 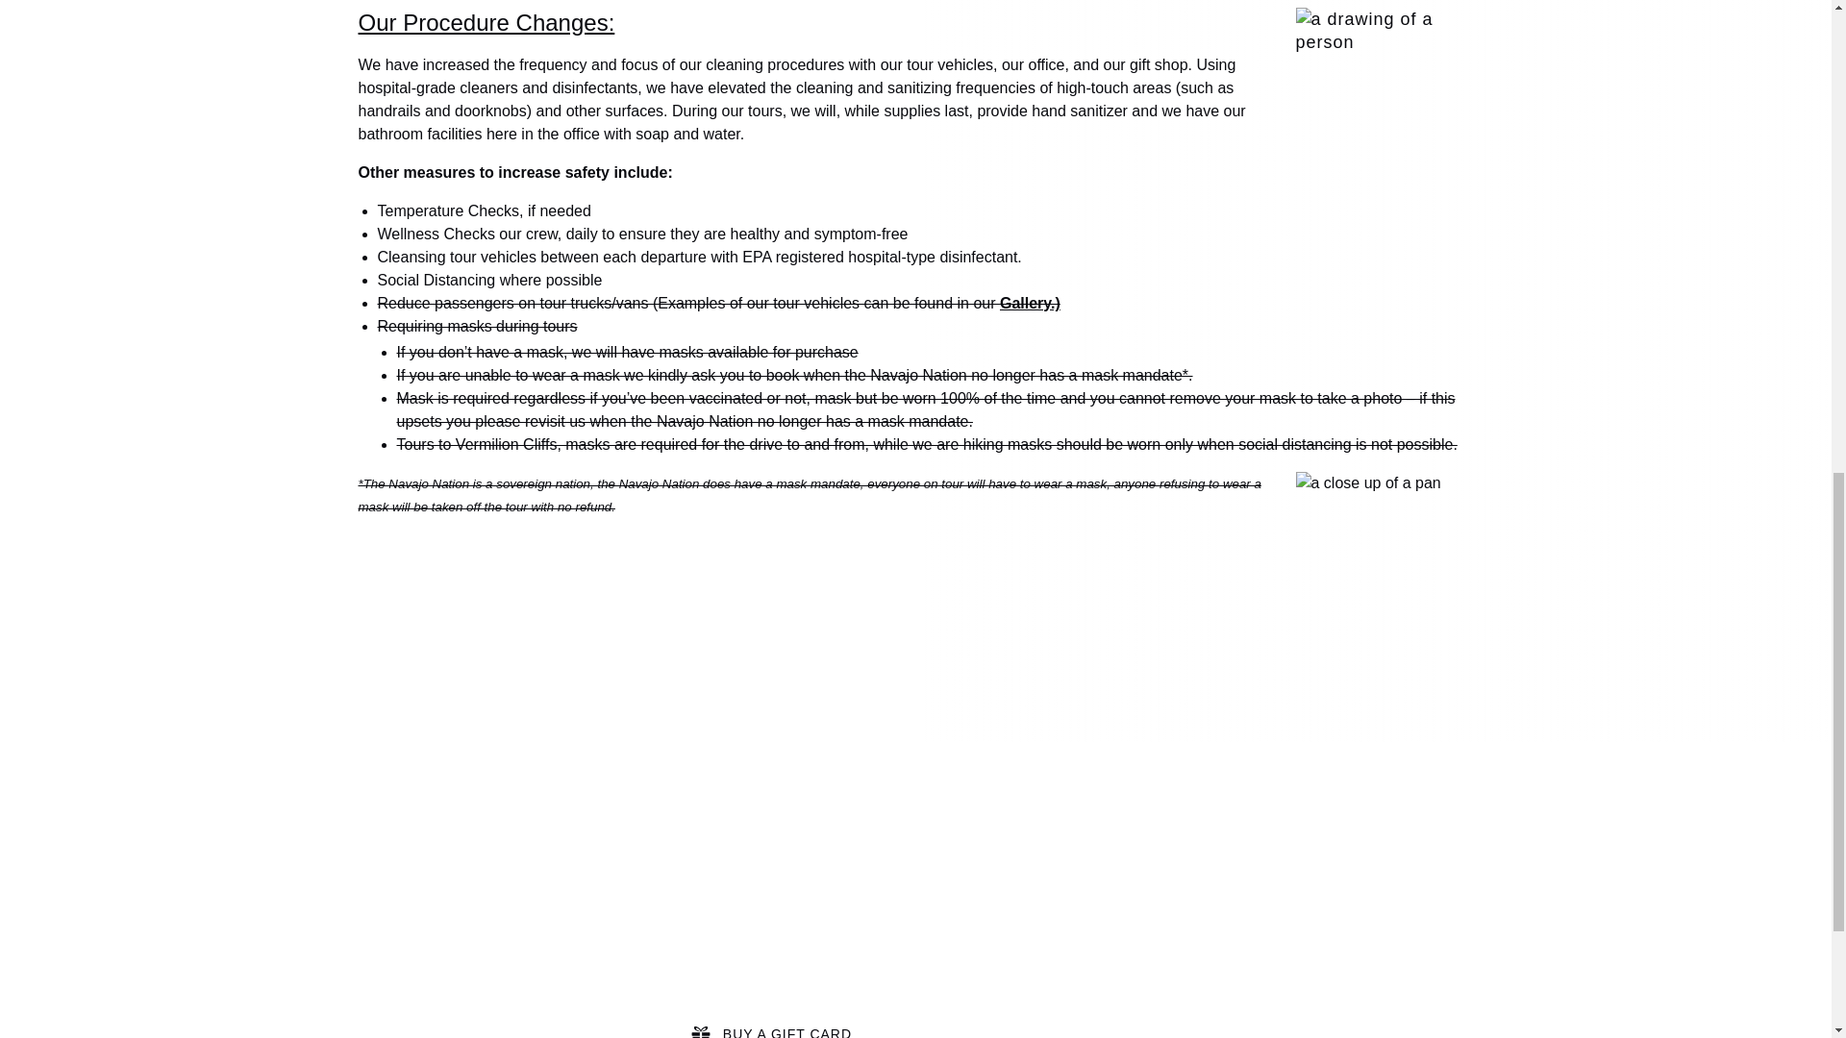 I want to click on SIGHTSEEING TOUR, so click(x=723, y=906).